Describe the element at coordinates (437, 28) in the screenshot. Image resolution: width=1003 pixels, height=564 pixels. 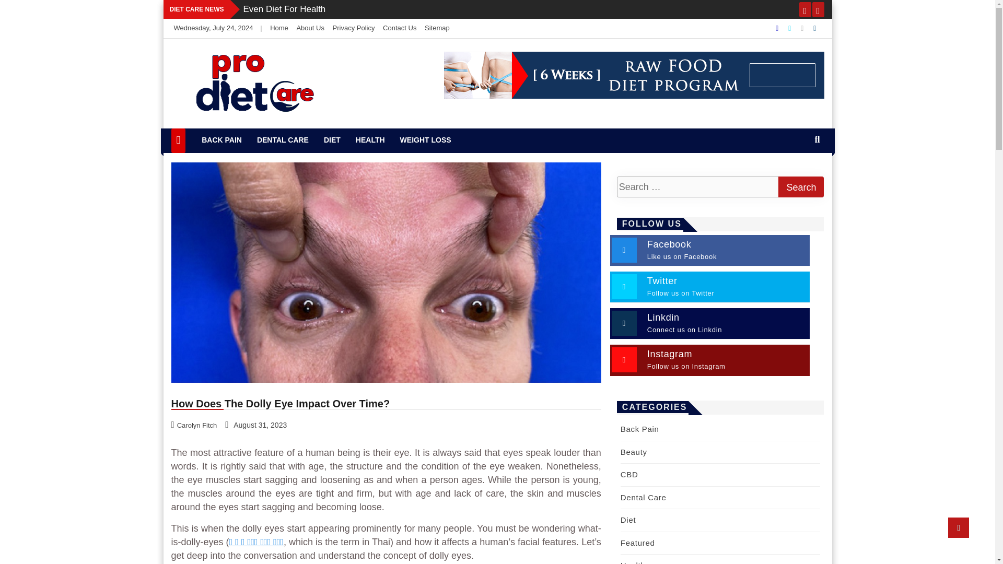
I see `Sitemap` at that location.